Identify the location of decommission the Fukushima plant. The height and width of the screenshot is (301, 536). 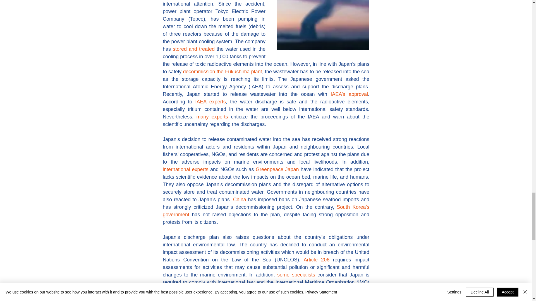
(222, 71).